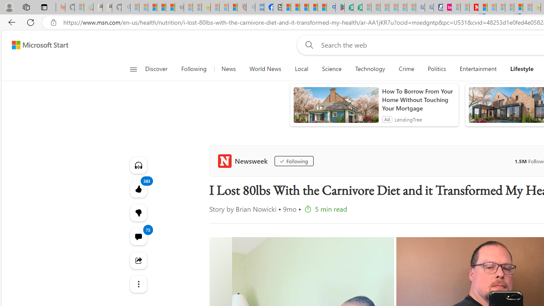  What do you see at coordinates (10, 22) in the screenshot?
I see `Back` at bounding box center [10, 22].